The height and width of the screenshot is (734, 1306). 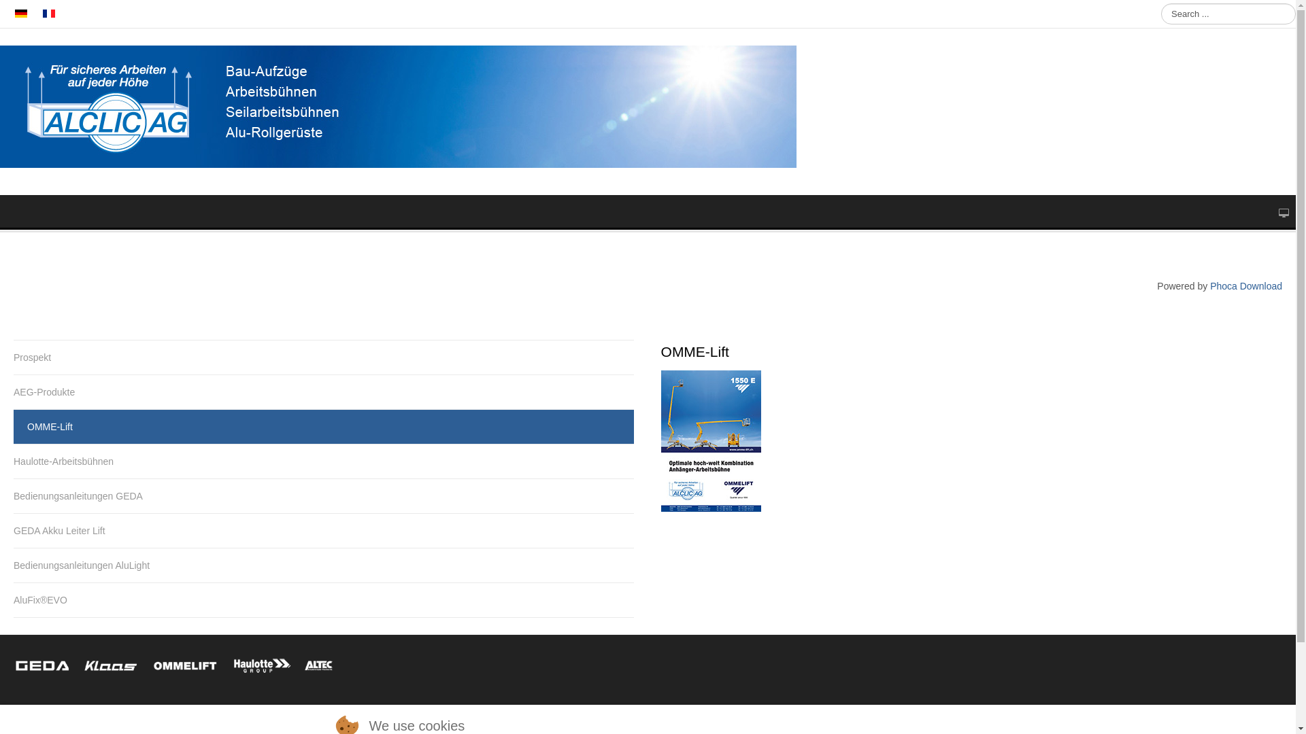 What do you see at coordinates (1246, 286) in the screenshot?
I see `Phoca Download` at bounding box center [1246, 286].